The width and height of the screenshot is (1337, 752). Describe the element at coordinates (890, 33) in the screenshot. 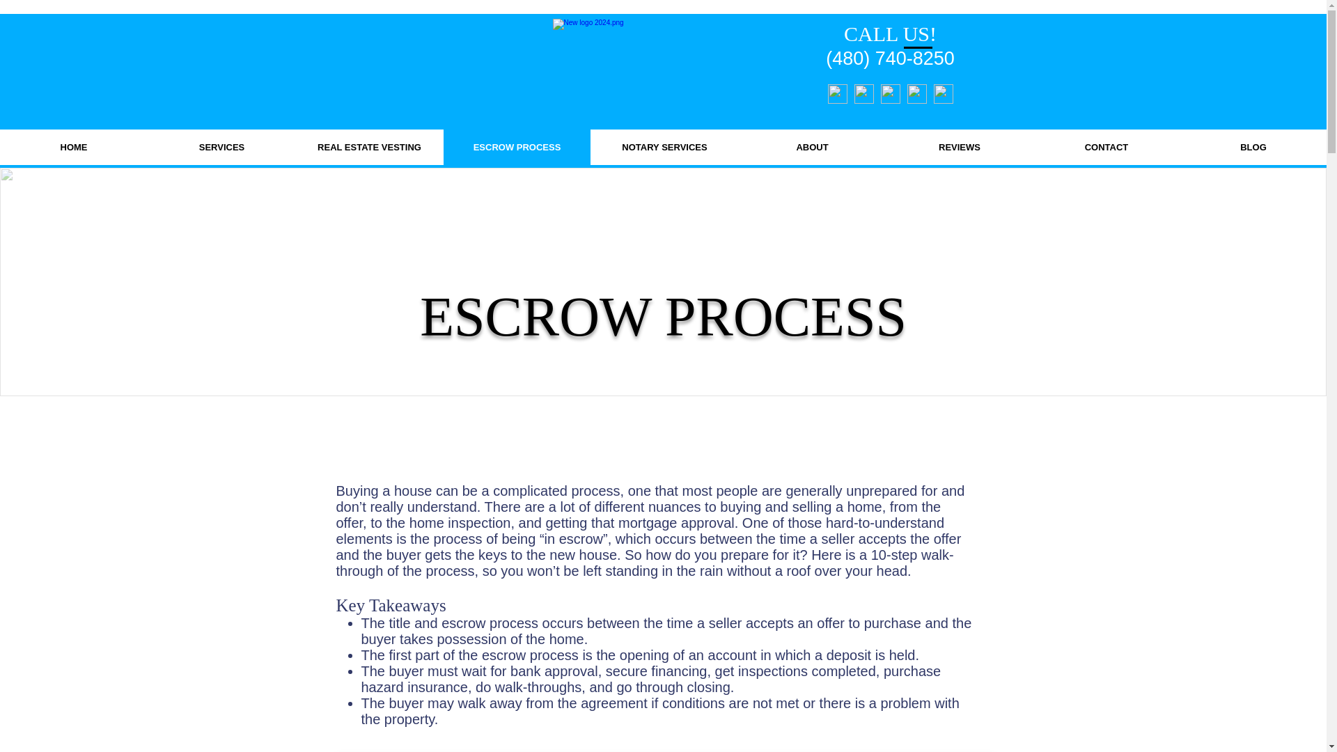

I see `CALL US!` at that location.